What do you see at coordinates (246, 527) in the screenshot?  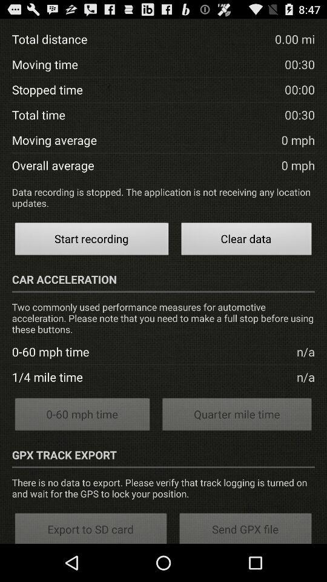 I see `jump until the send gpx file icon` at bounding box center [246, 527].